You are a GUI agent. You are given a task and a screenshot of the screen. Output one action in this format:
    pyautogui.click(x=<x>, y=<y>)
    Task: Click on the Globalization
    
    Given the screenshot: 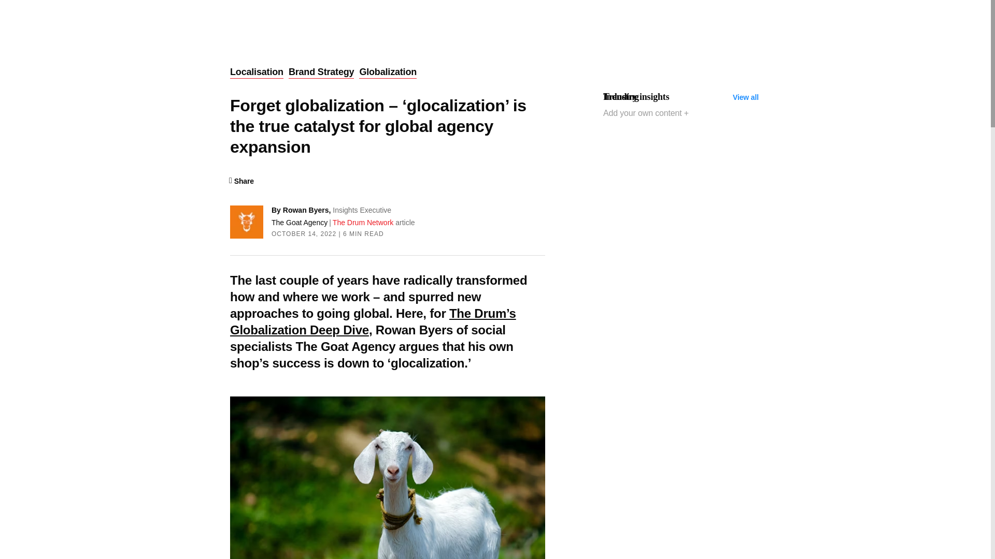 What is the action you would take?
    pyautogui.click(x=388, y=72)
    